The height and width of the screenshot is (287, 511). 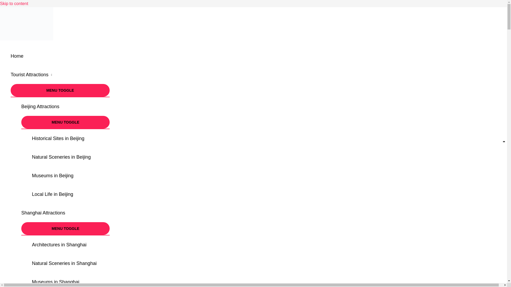 What do you see at coordinates (71, 138) in the screenshot?
I see `Historical Sites in Beijing` at bounding box center [71, 138].